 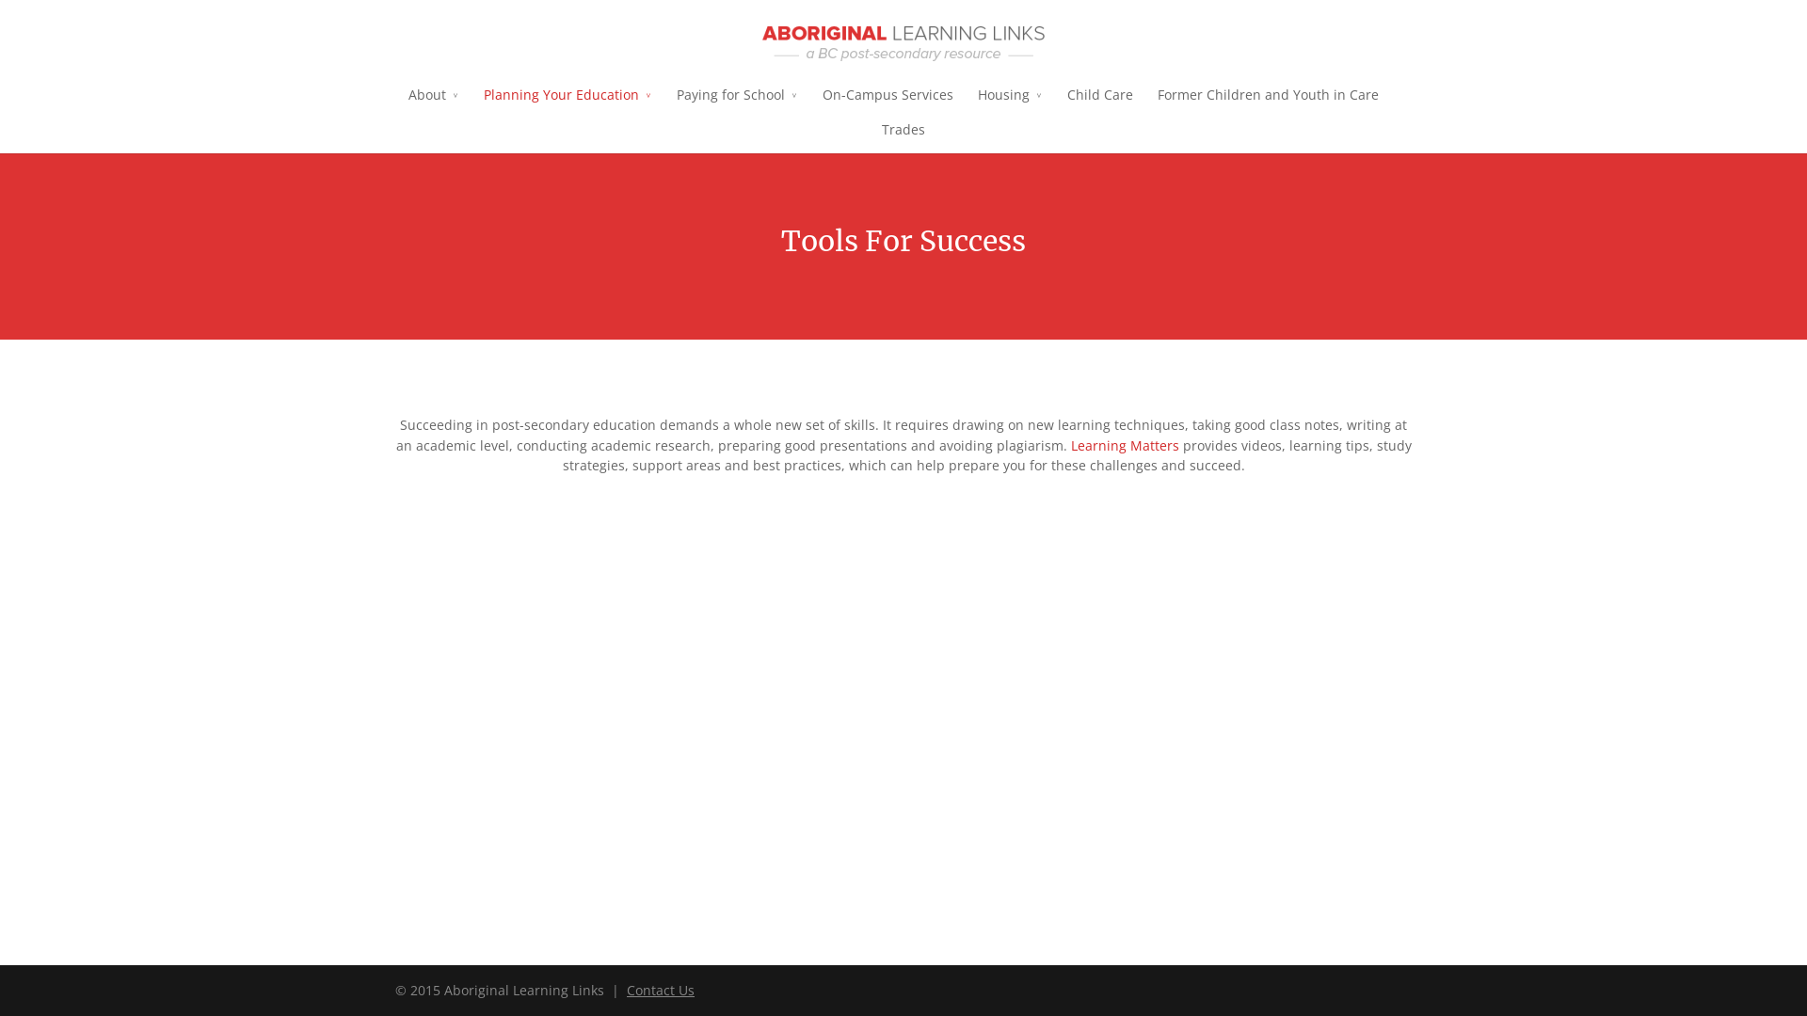 What do you see at coordinates (568, 102) in the screenshot?
I see `Planning Your Education` at bounding box center [568, 102].